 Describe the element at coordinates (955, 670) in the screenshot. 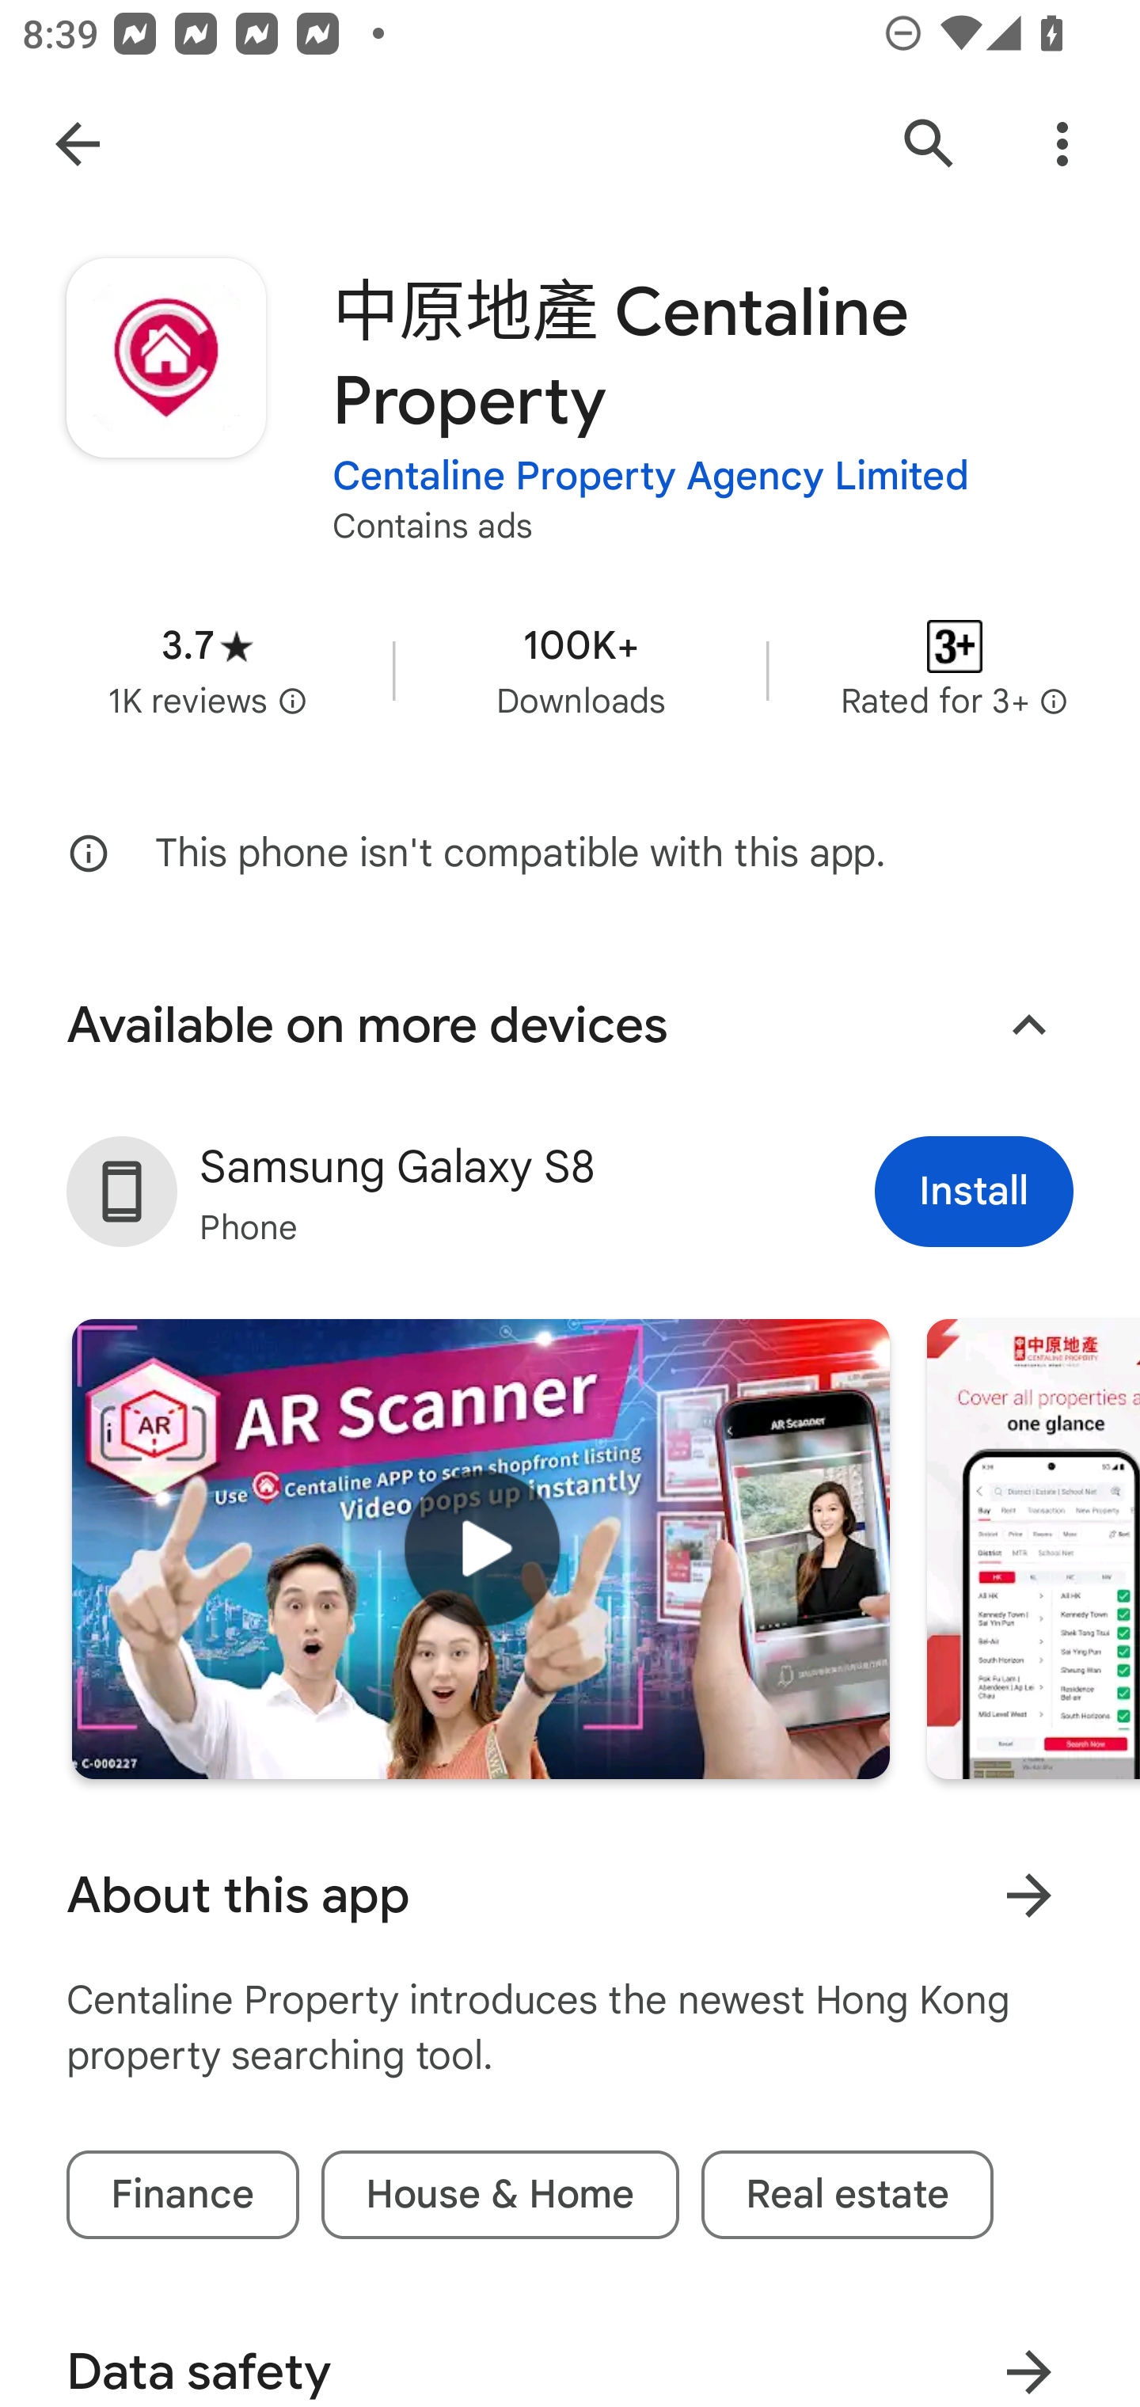

I see `Content rating Rated for 3+` at that location.